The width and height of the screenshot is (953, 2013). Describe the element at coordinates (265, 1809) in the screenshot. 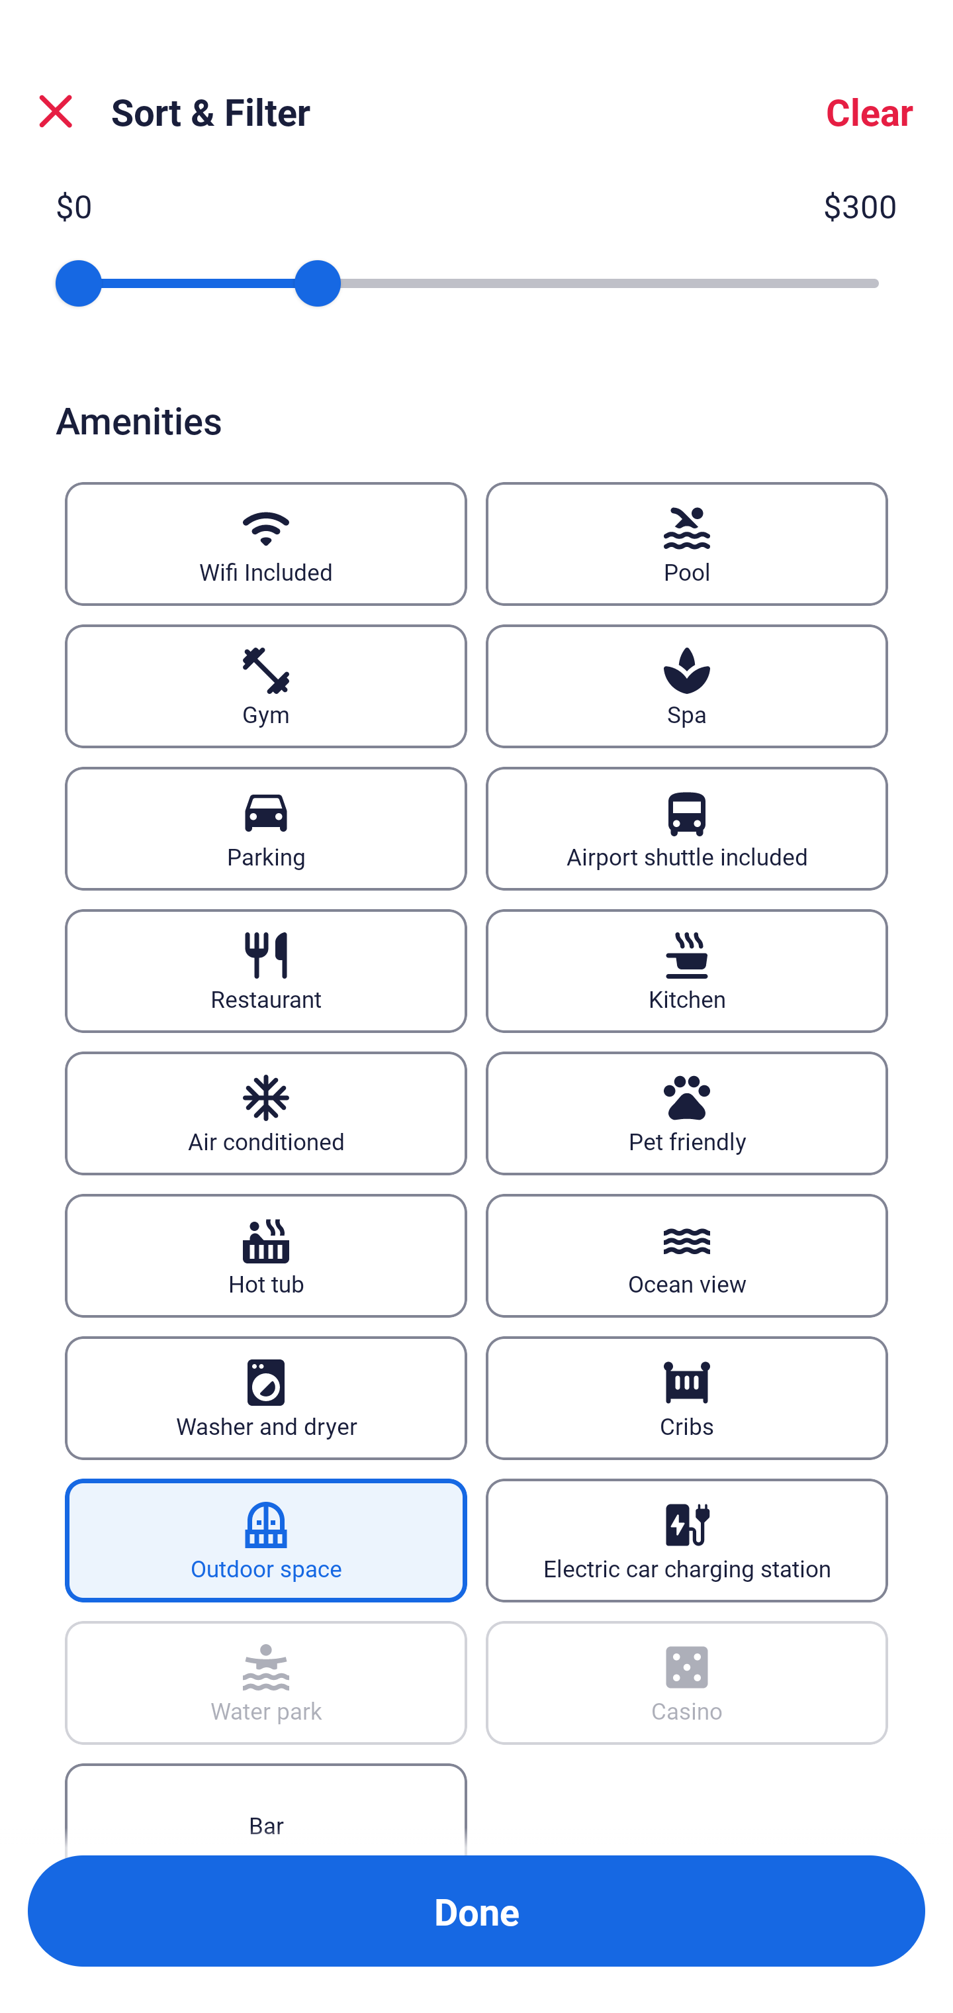

I see `Bar` at that location.